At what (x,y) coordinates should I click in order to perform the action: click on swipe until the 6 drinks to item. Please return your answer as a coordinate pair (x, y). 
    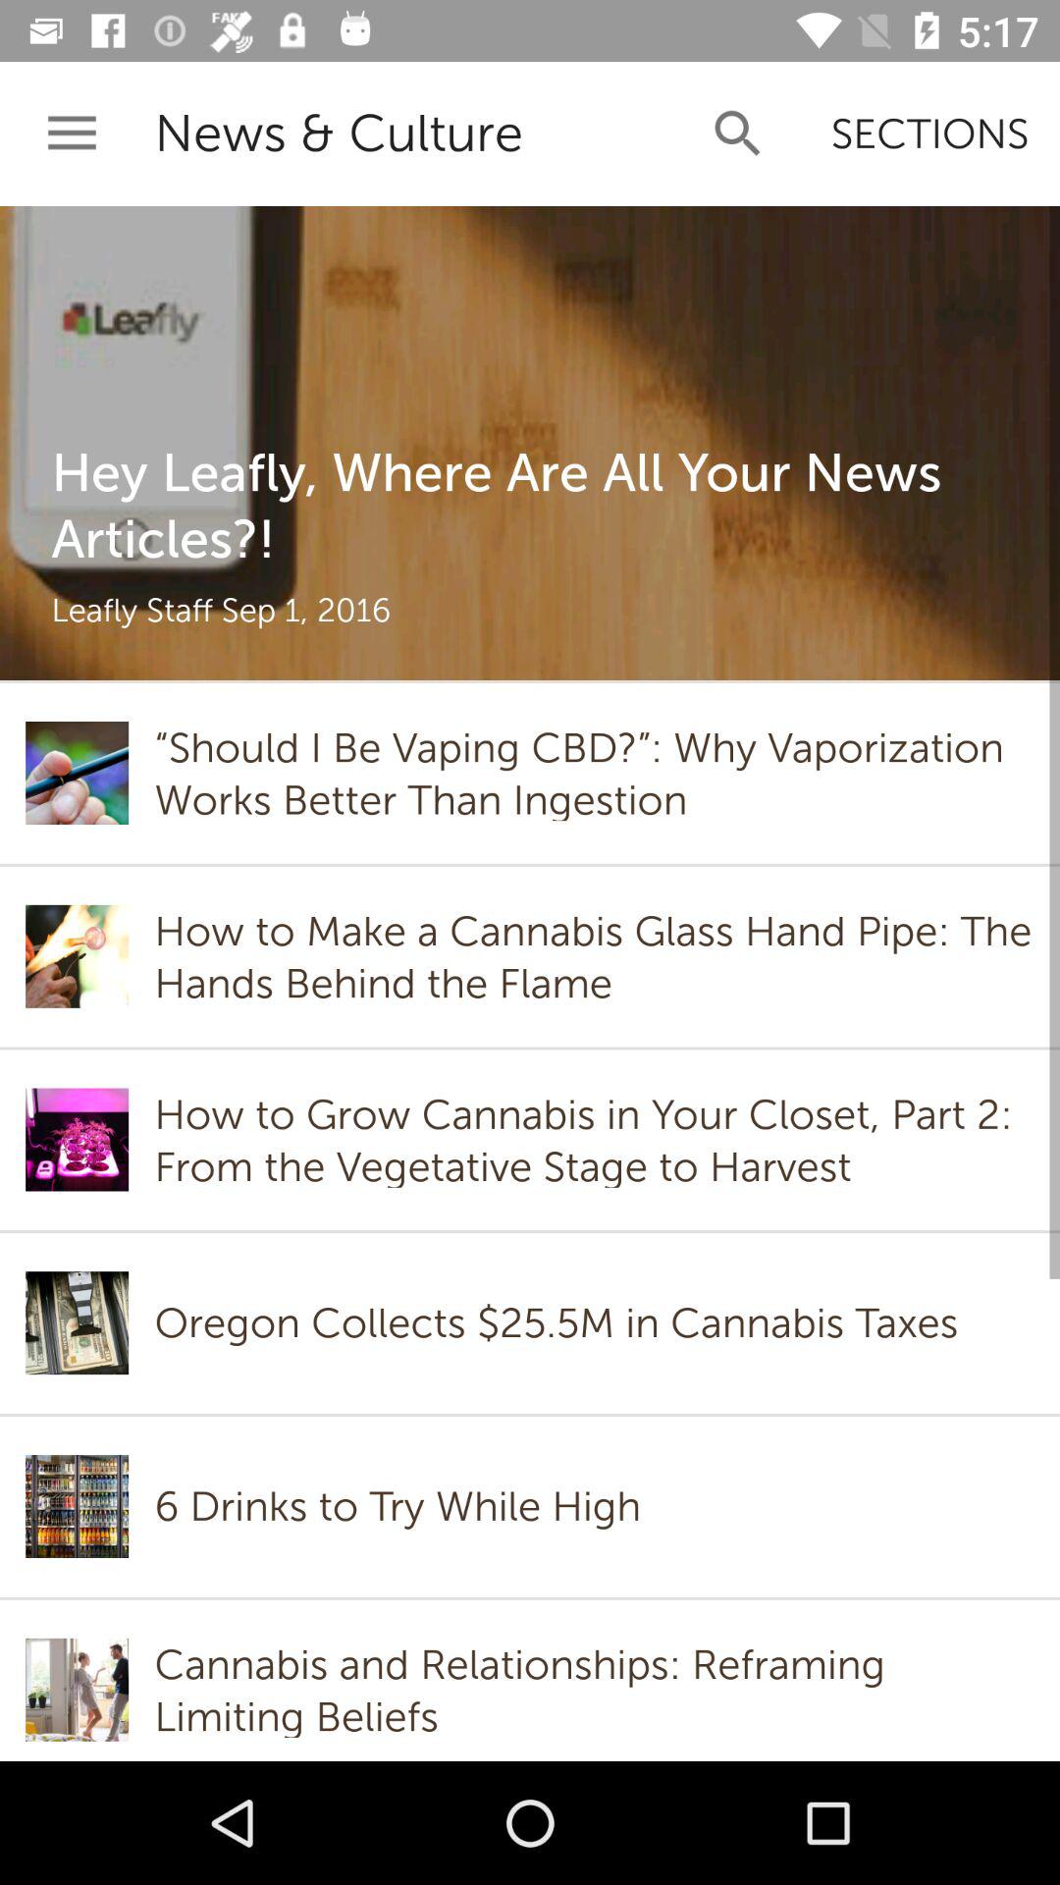
    Looking at the image, I should click on (397, 1506).